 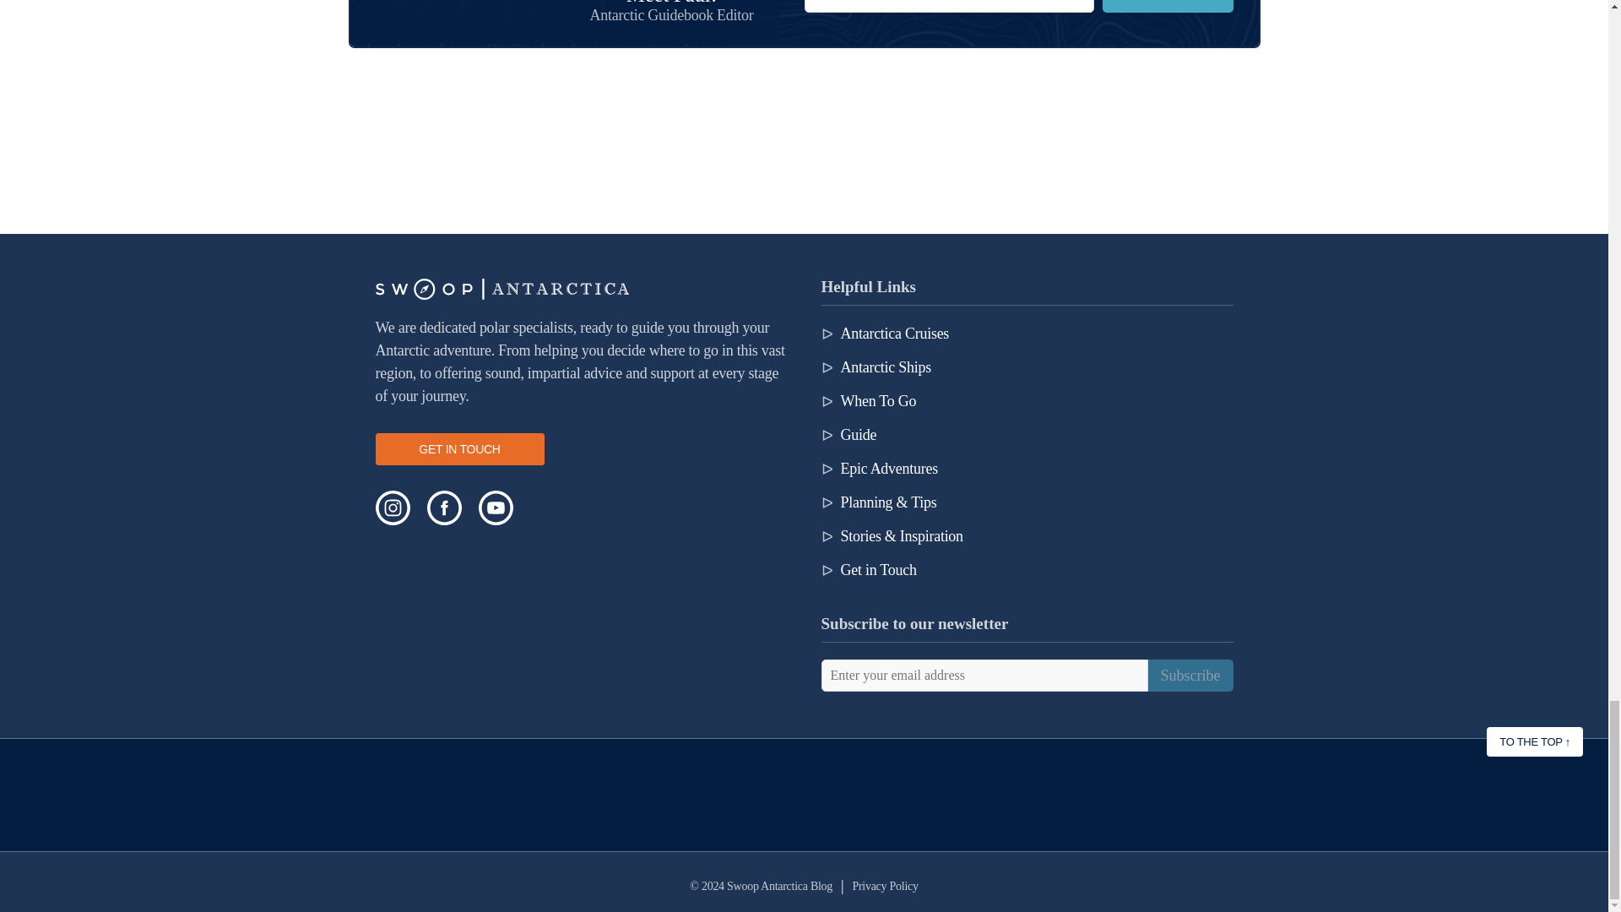 What do you see at coordinates (444, 508) in the screenshot?
I see `Facebook` at bounding box center [444, 508].